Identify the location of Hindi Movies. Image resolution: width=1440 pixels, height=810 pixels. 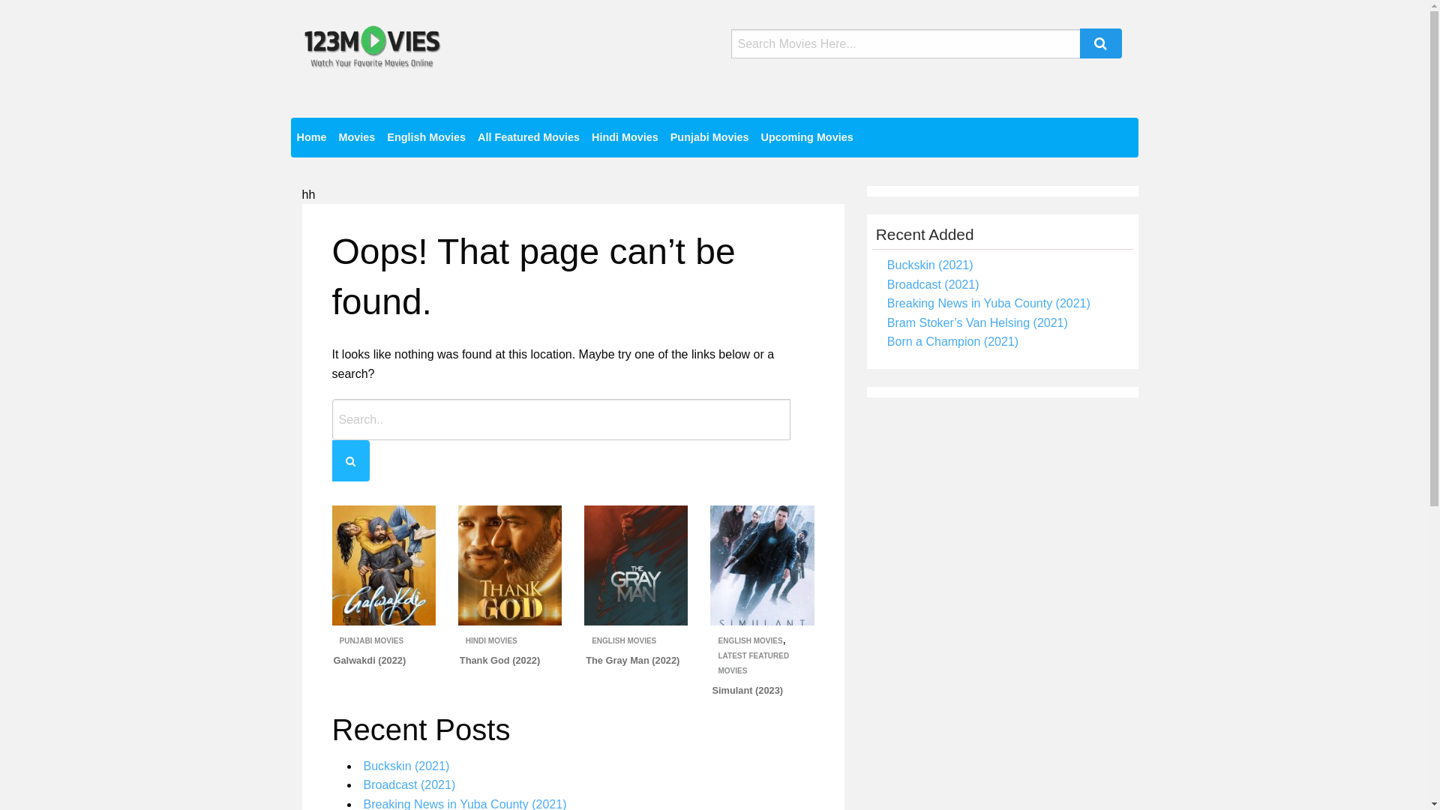
(625, 138).